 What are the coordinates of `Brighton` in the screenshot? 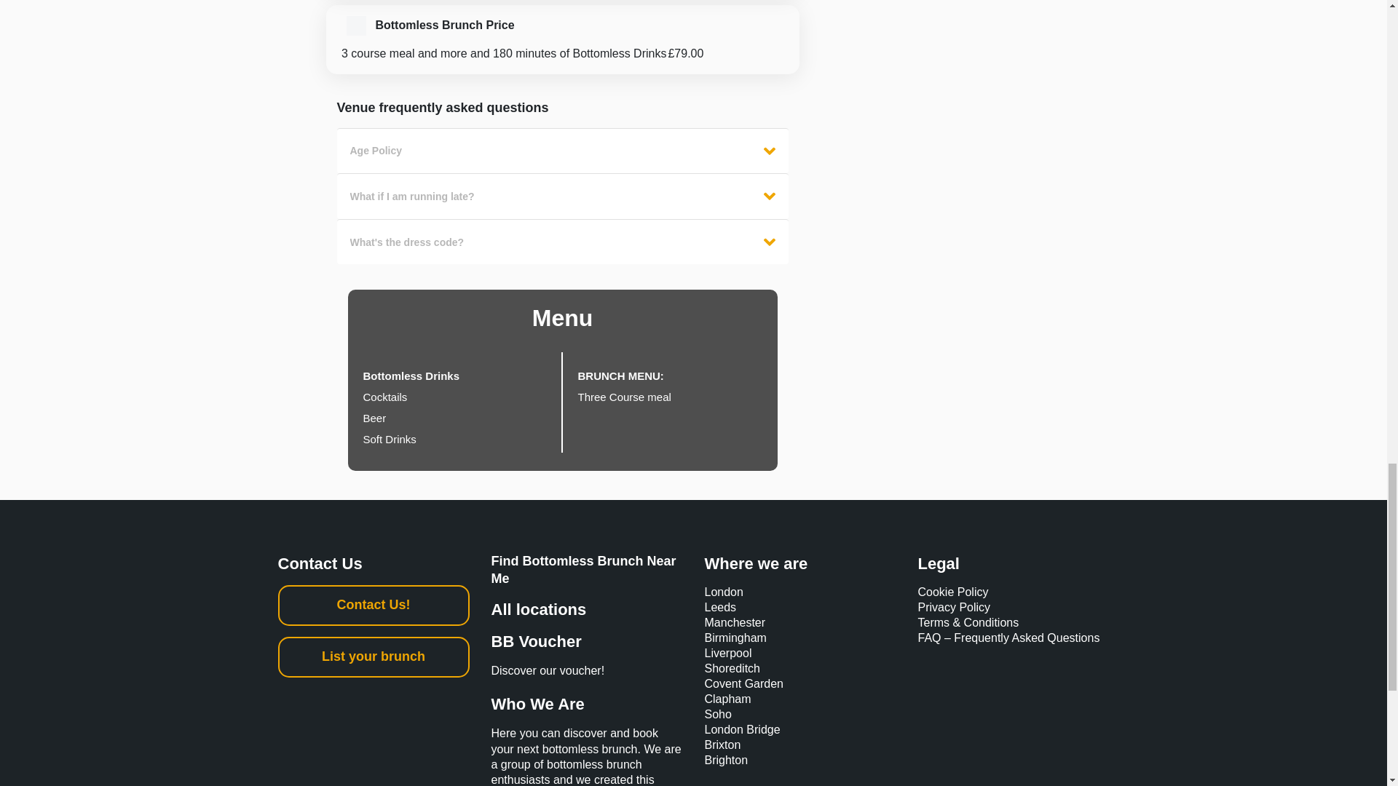 It's located at (726, 760).